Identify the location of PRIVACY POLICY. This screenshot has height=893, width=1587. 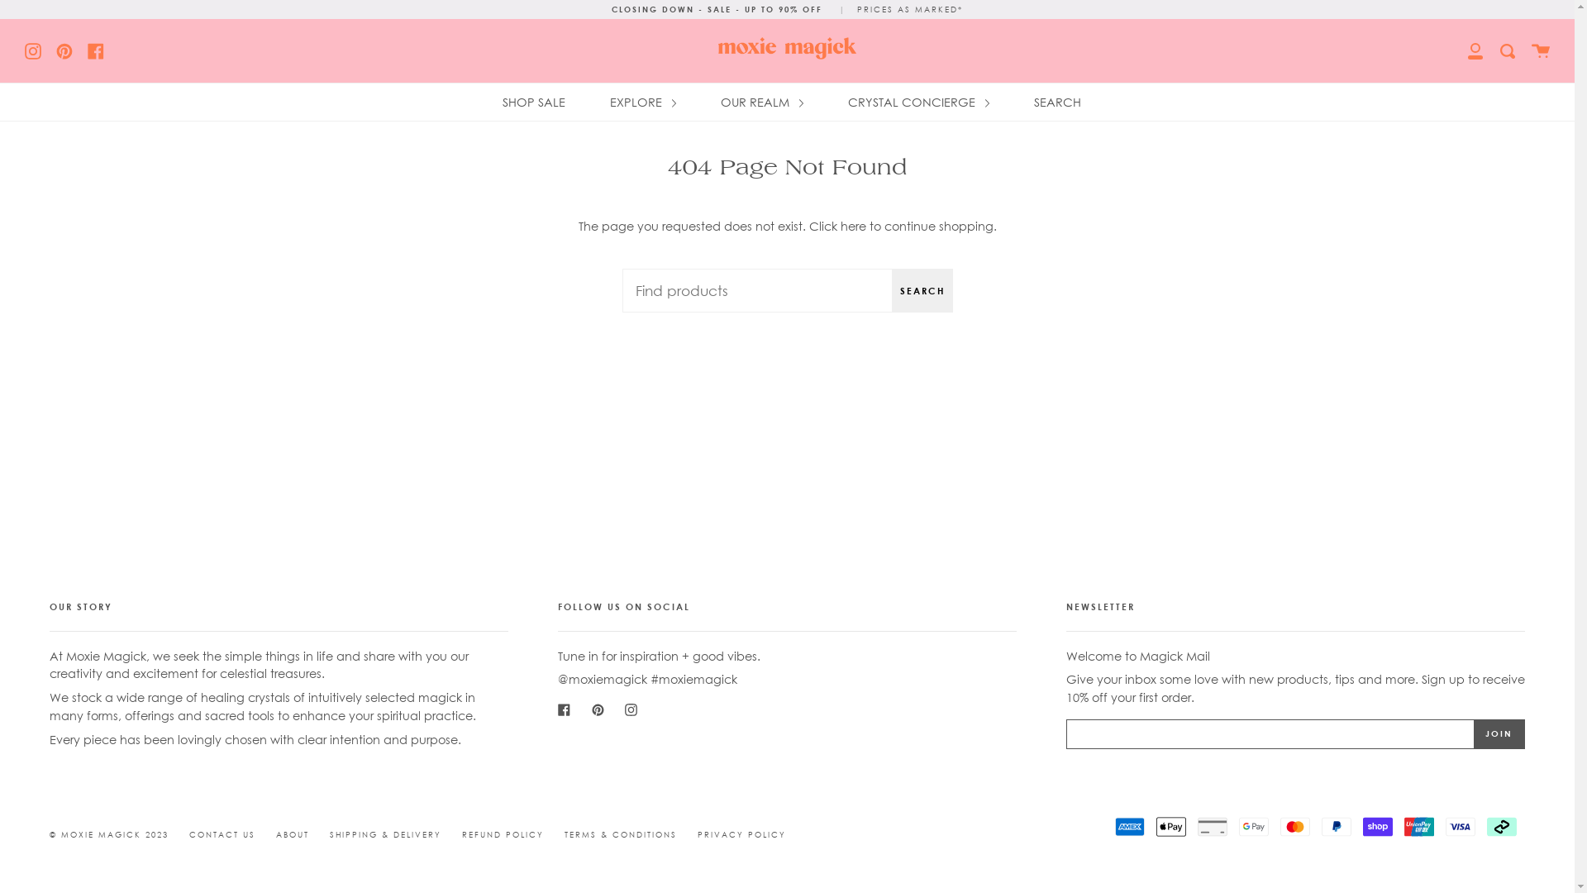
(742, 835).